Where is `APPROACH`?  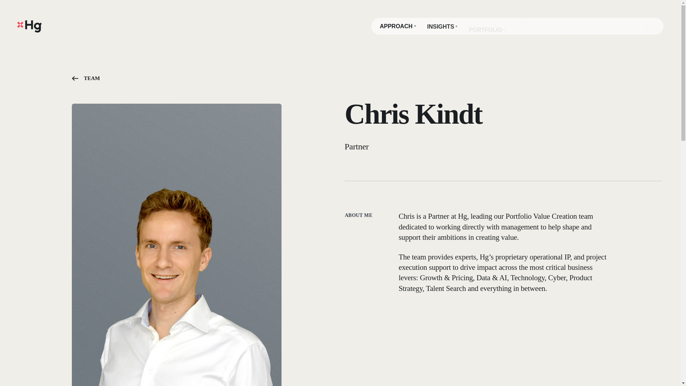
APPROACH is located at coordinates (398, 26).